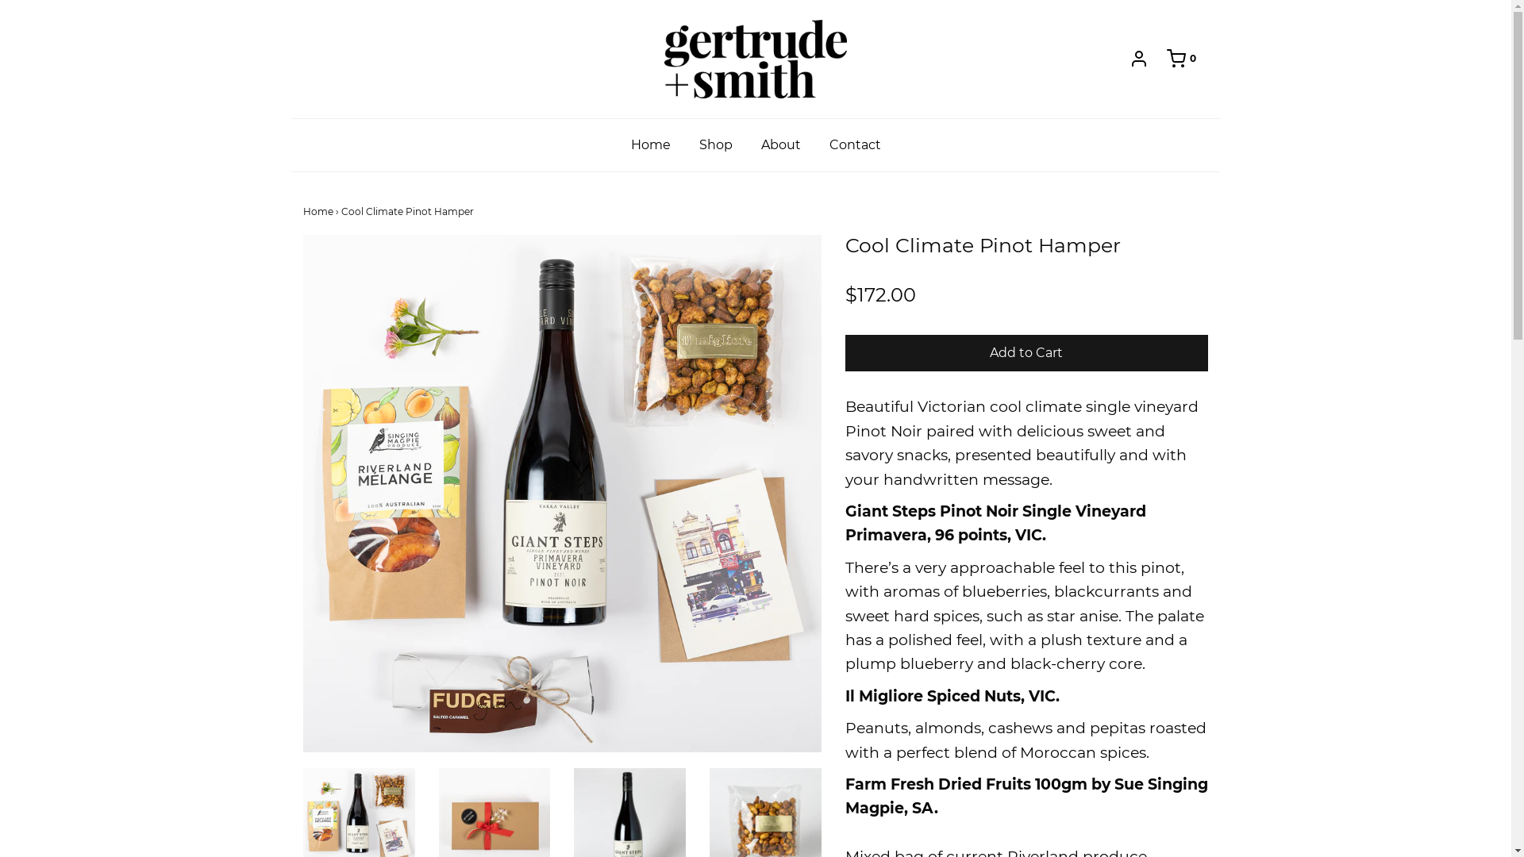 The image size is (1524, 857). Describe the element at coordinates (781, 145) in the screenshot. I see `About` at that location.